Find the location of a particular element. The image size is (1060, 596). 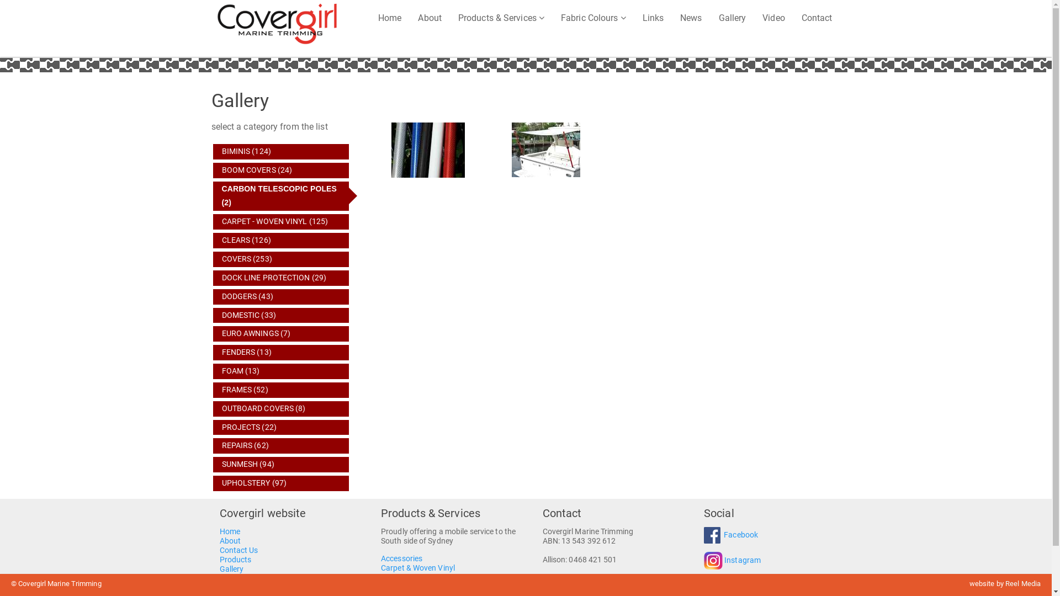

FOAM (13) is located at coordinates (282, 371).